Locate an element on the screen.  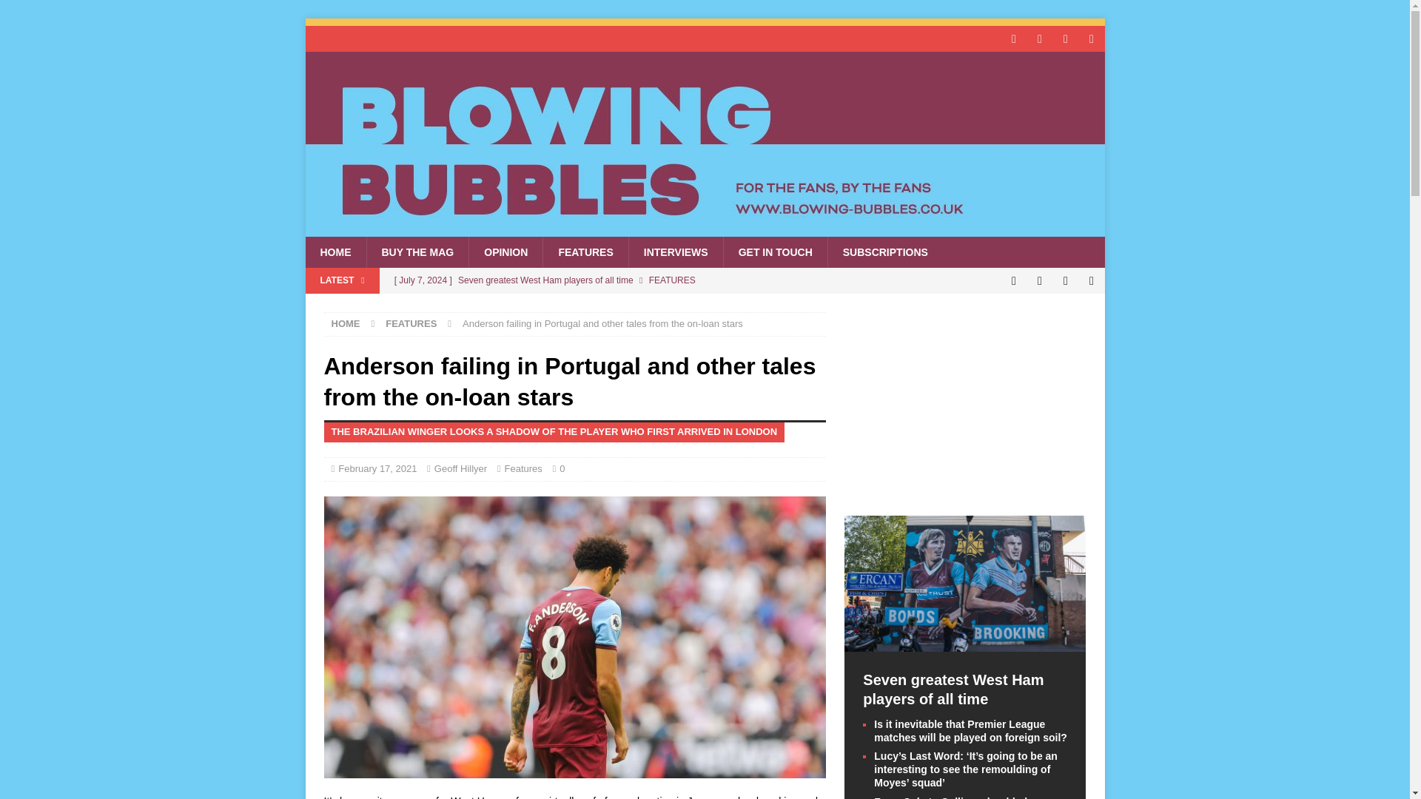
Blowing Bubbles is located at coordinates (705, 229).